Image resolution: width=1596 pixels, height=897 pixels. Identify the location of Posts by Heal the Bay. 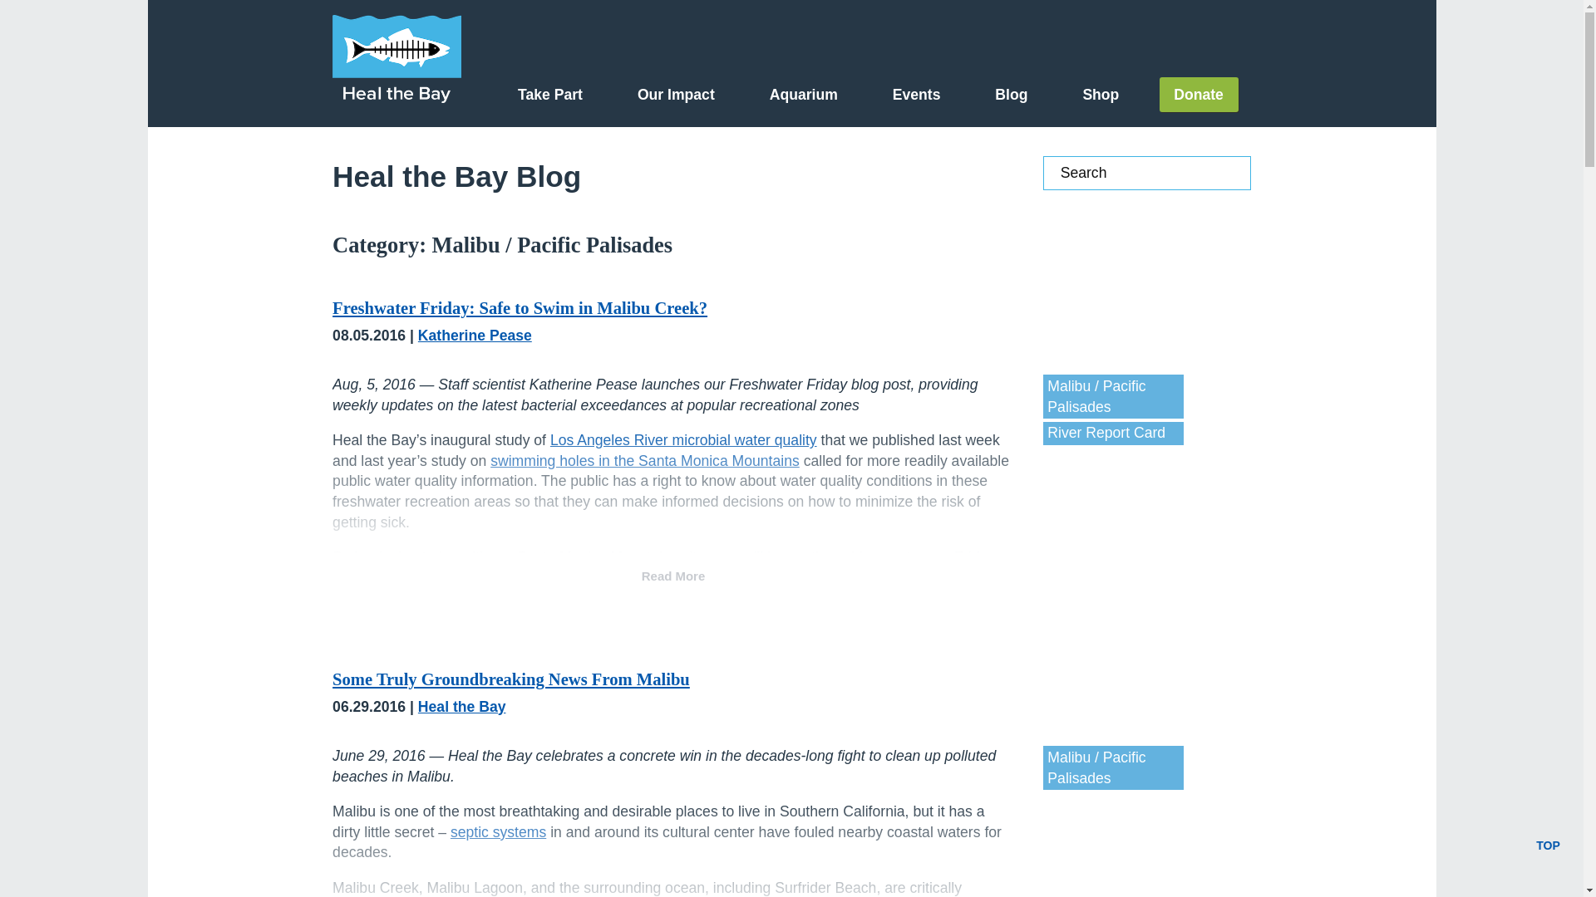
(462, 706).